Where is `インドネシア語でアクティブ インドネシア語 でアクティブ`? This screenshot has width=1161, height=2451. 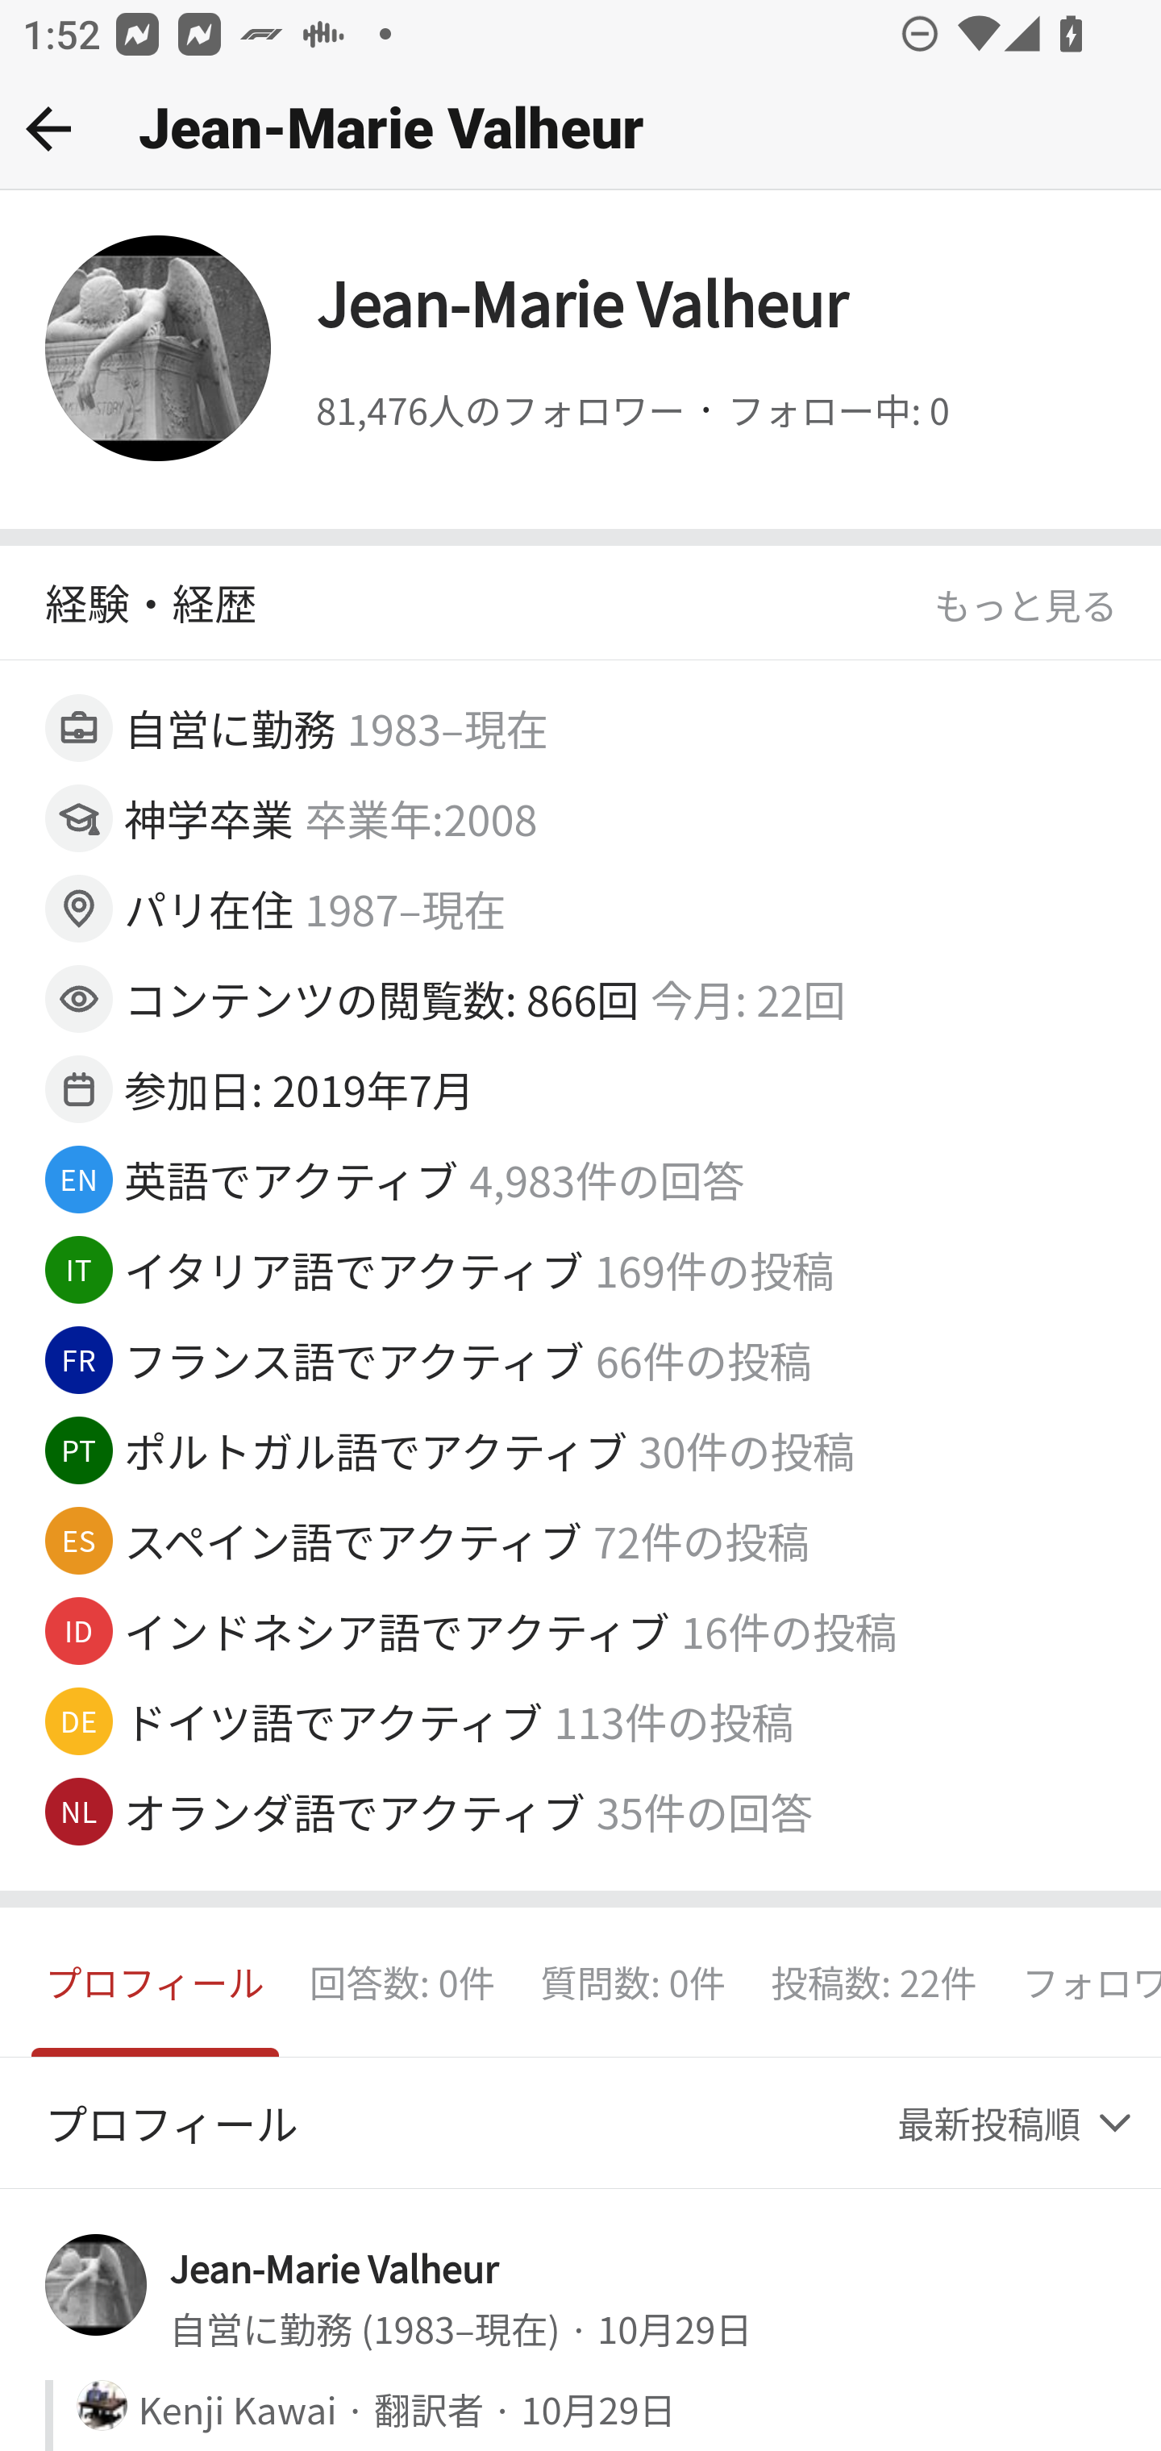 インドネシア語でアクティブ インドネシア語 でアクティブ is located at coordinates (397, 1631).